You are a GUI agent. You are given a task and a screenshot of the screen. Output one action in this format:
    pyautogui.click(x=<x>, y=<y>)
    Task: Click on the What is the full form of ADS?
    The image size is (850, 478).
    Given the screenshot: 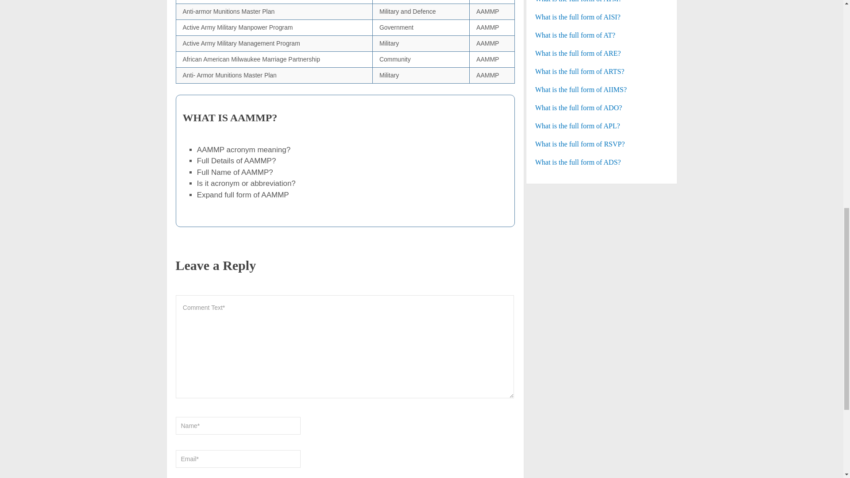 What is the action you would take?
    pyautogui.click(x=602, y=162)
    